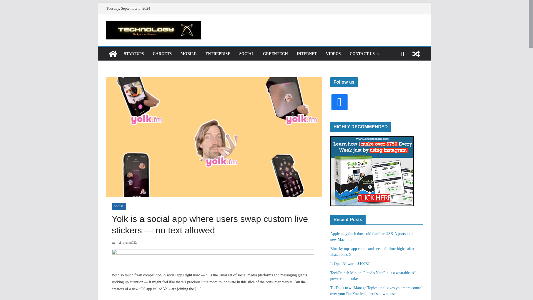 Image resolution: width=533 pixels, height=300 pixels. Describe the element at coordinates (247, 54) in the screenshot. I see `SOCIAL` at that location.